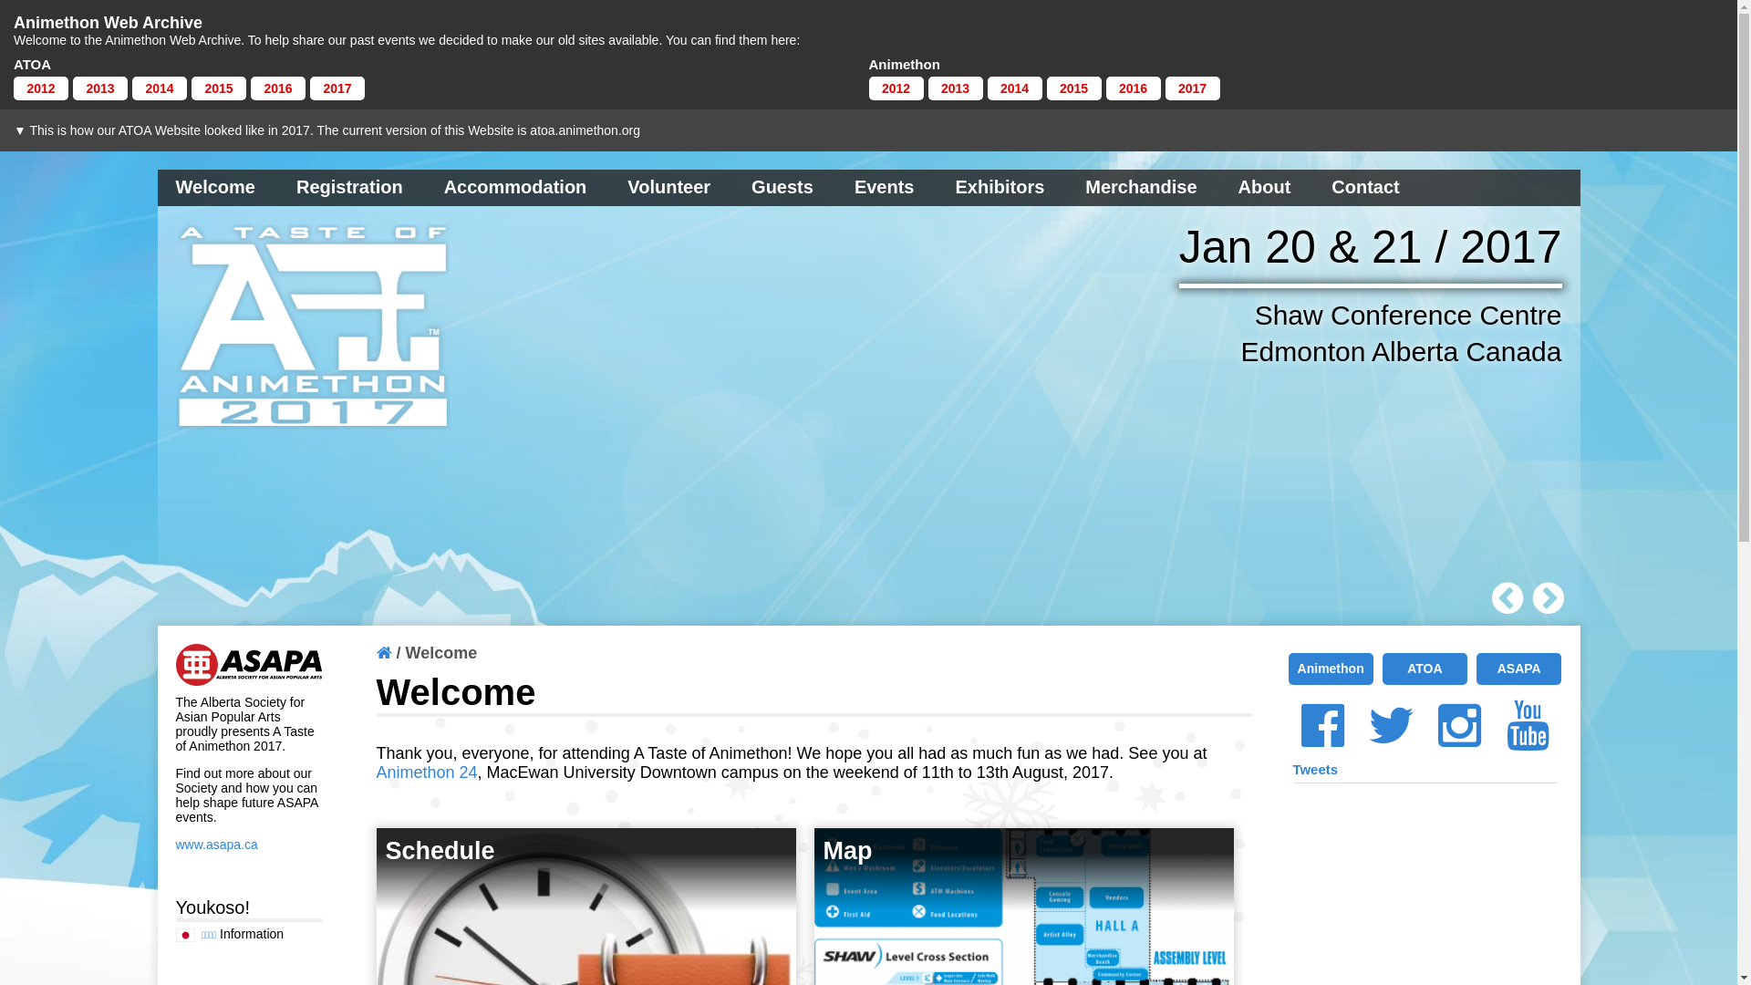 This screenshot has width=1751, height=985. I want to click on 2012, so click(41, 88).